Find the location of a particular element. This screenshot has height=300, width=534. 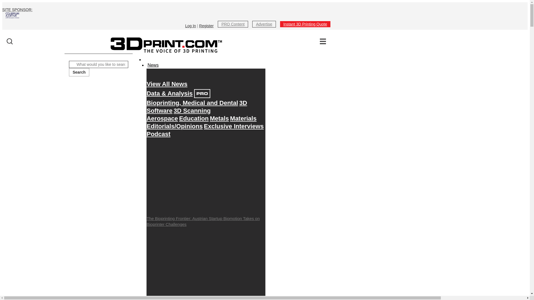

Register is located at coordinates (206, 26).